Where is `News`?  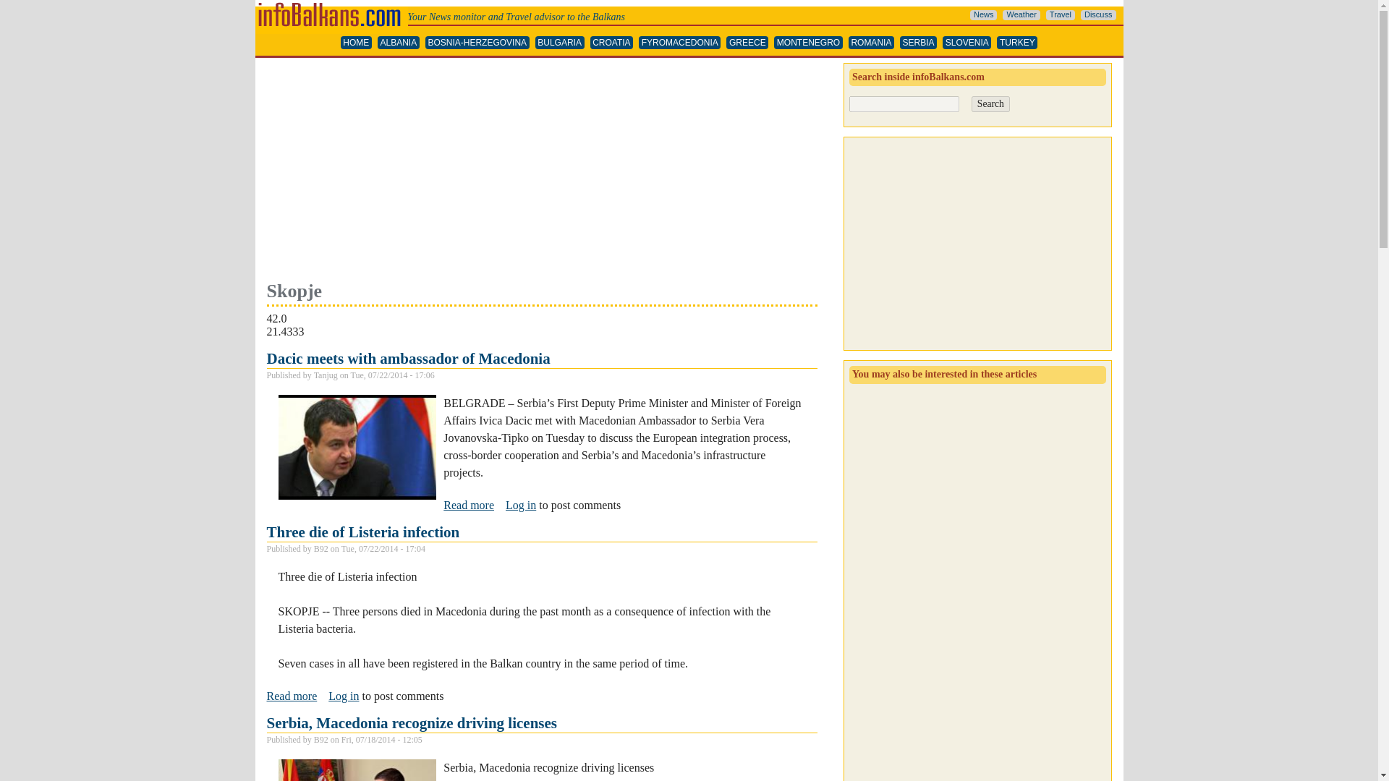 News is located at coordinates (411, 723).